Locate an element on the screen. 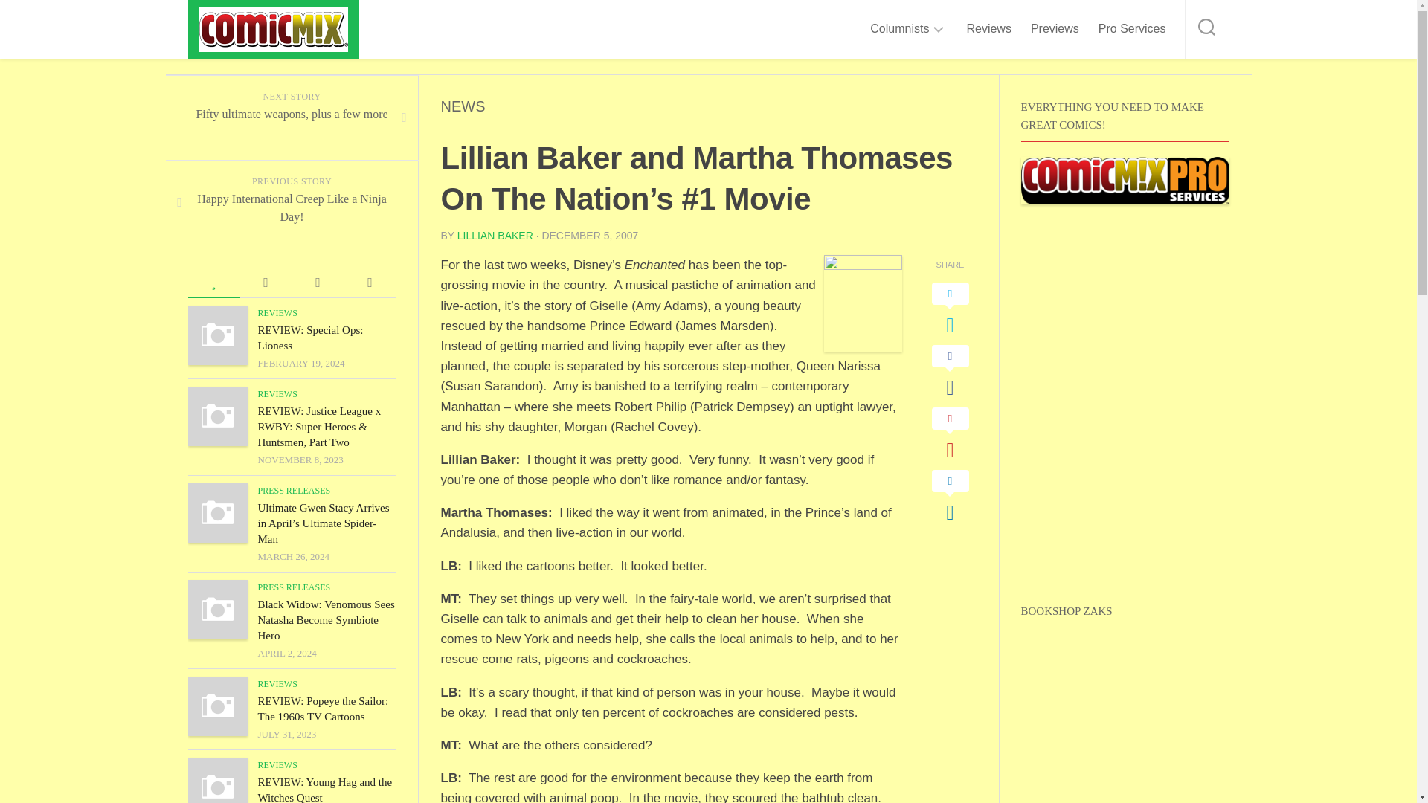  Tags is located at coordinates (369, 283).